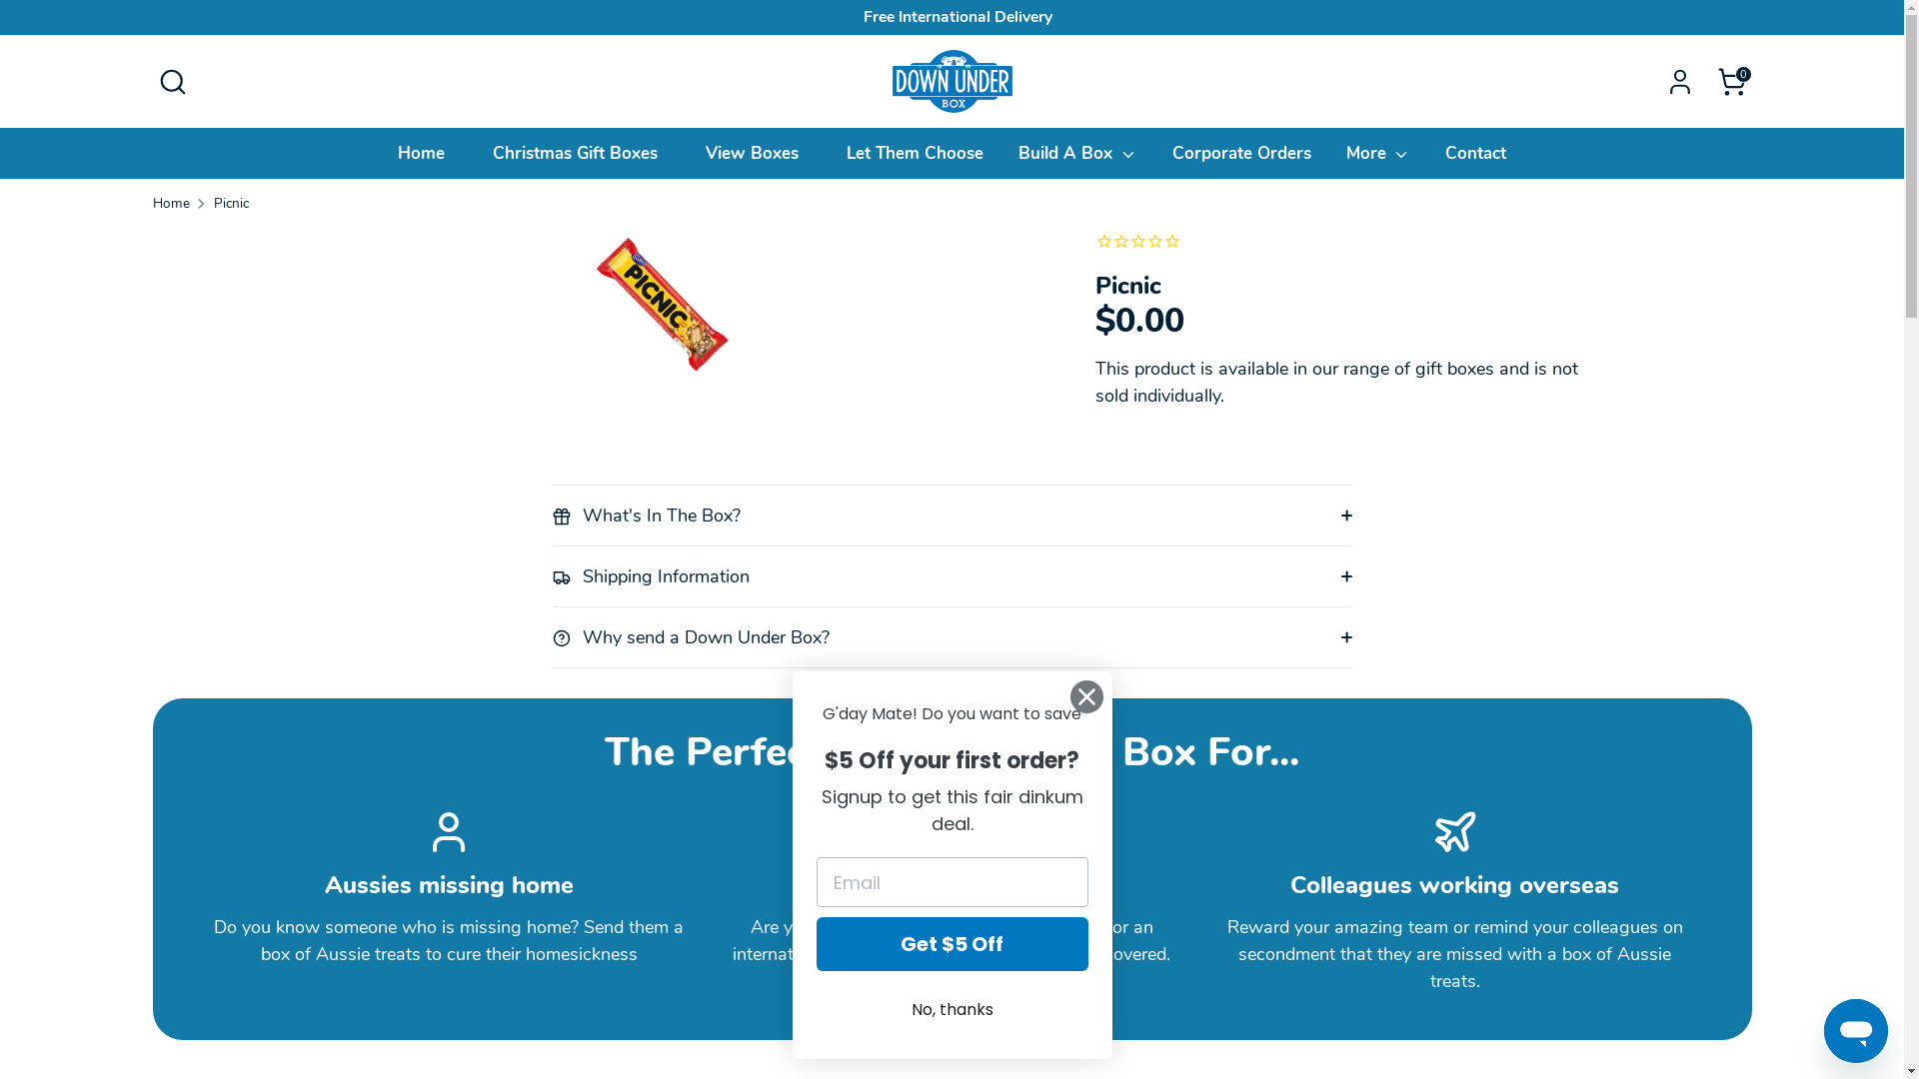 The image size is (1919, 1079). What do you see at coordinates (818, 993) in the screenshot?
I see `Blog` at bounding box center [818, 993].